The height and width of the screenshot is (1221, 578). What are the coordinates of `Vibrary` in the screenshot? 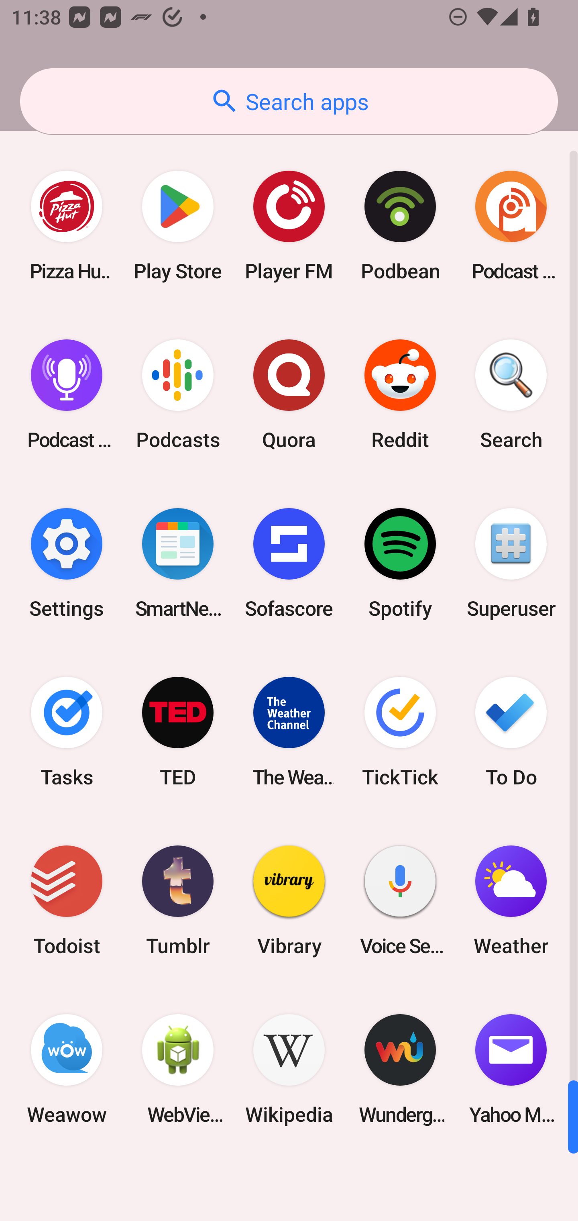 It's located at (289, 900).